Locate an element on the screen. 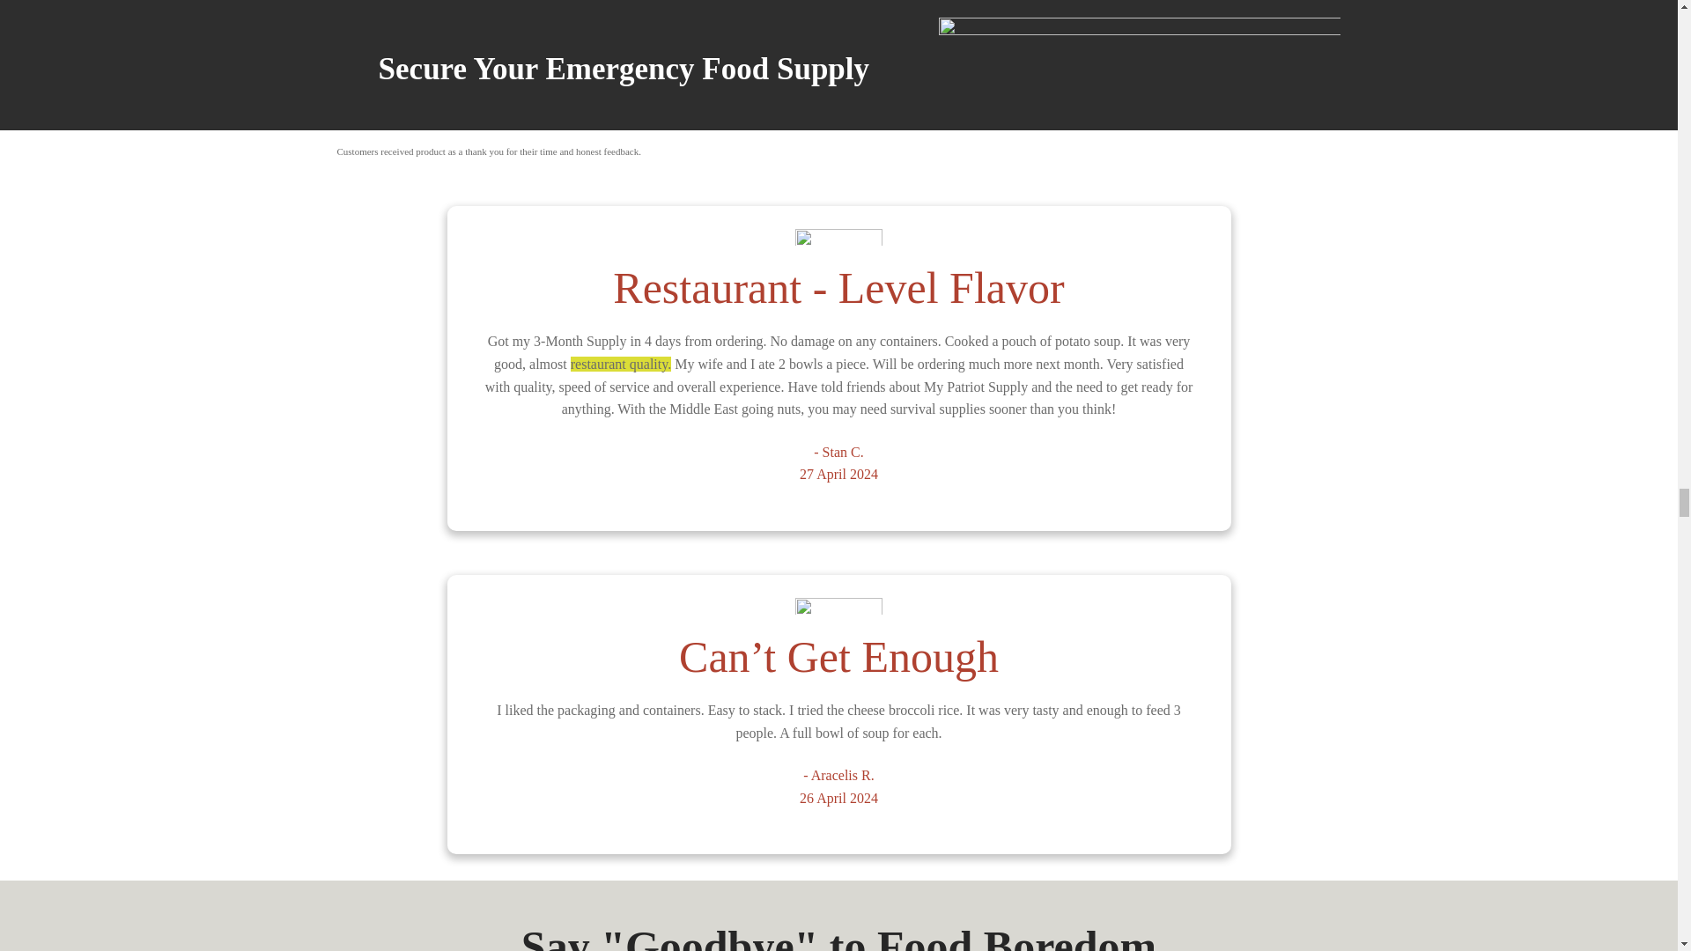 Image resolution: width=1691 pixels, height=951 pixels. Video Player is located at coordinates (838, 66).